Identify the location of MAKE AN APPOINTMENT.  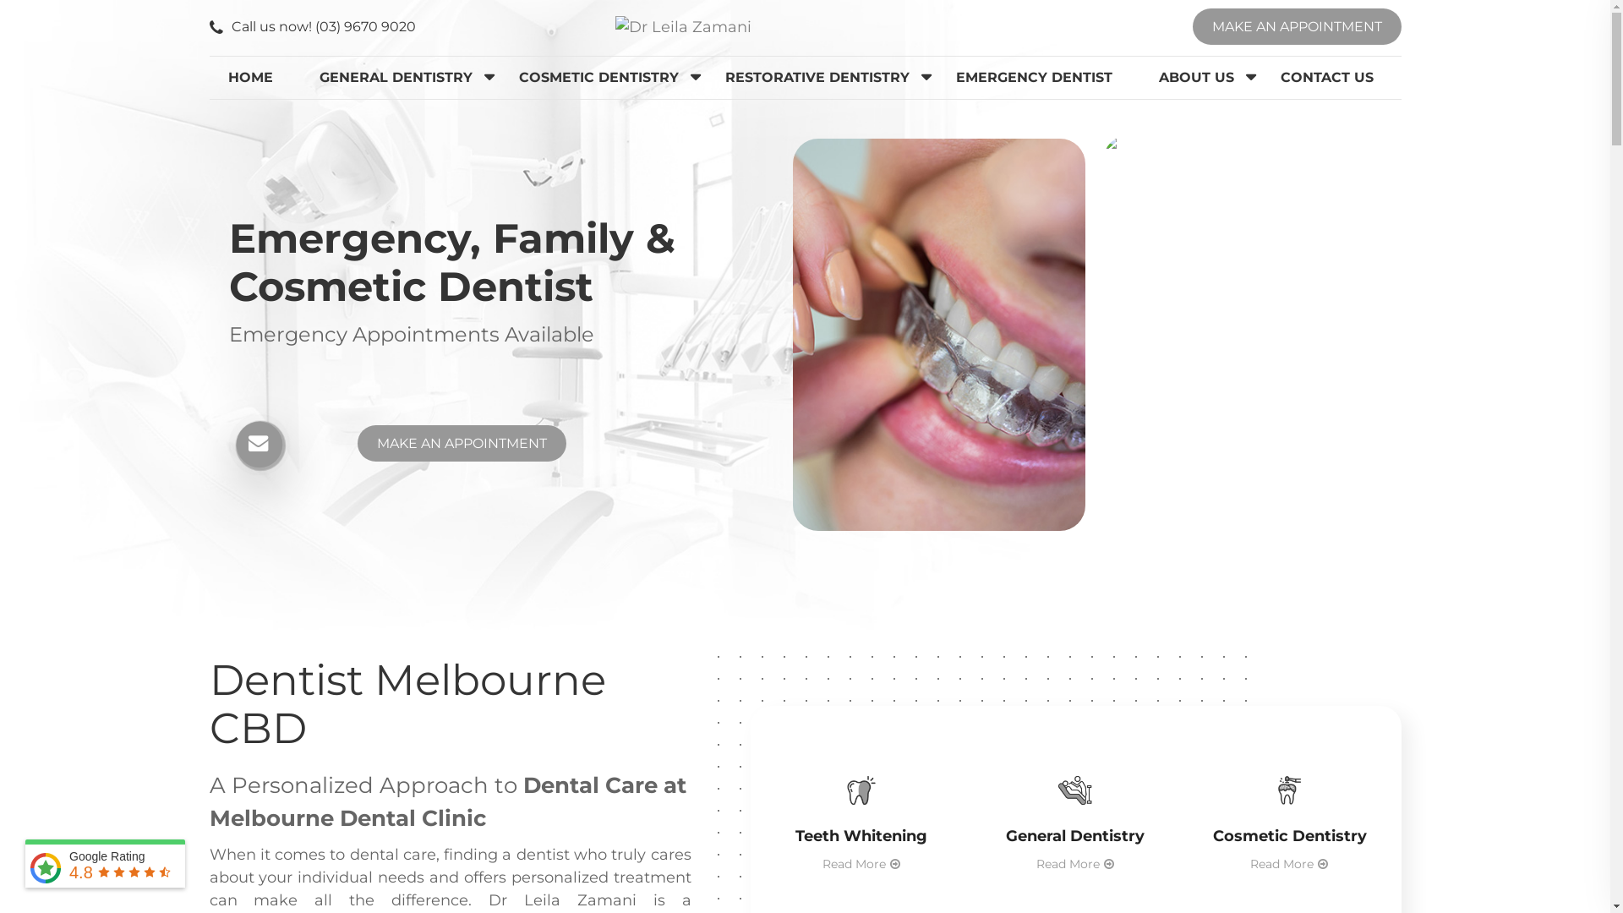
(462, 443).